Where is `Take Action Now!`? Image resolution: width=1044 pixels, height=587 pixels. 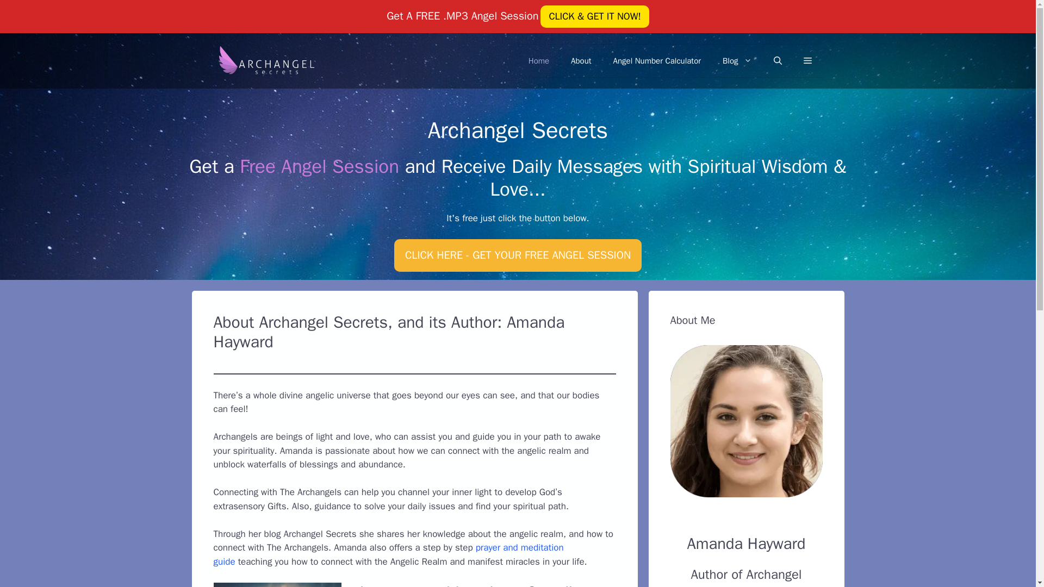
Take Action Now! is located at coordinates (74, 11).